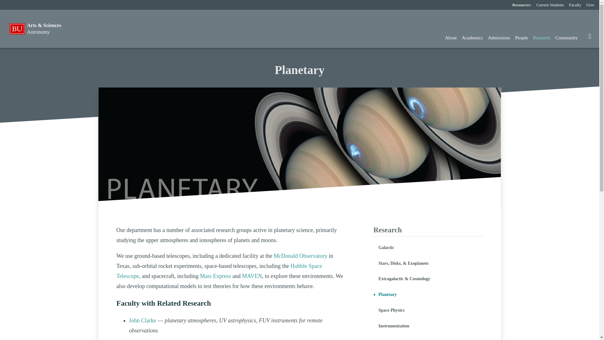  Describe the element at coordinates (300, 256) in the screenshot. I see `McDonald Observatory` at that location.